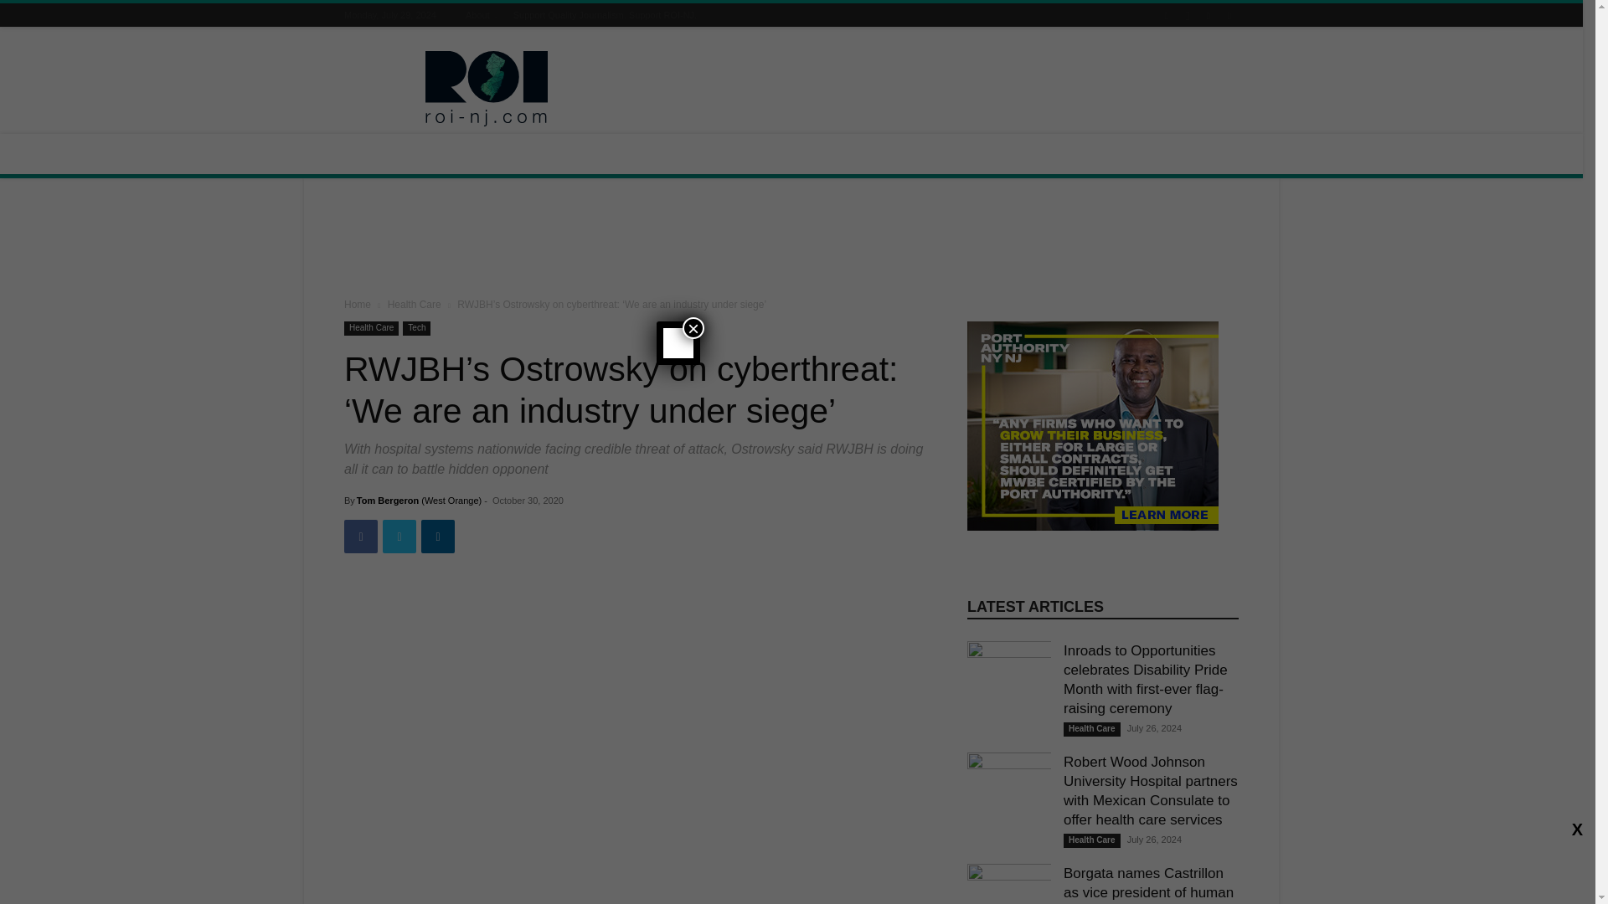 The height and width of the screenshot is (904, 1608). I want to click on Linkedin, so click(438, 536).